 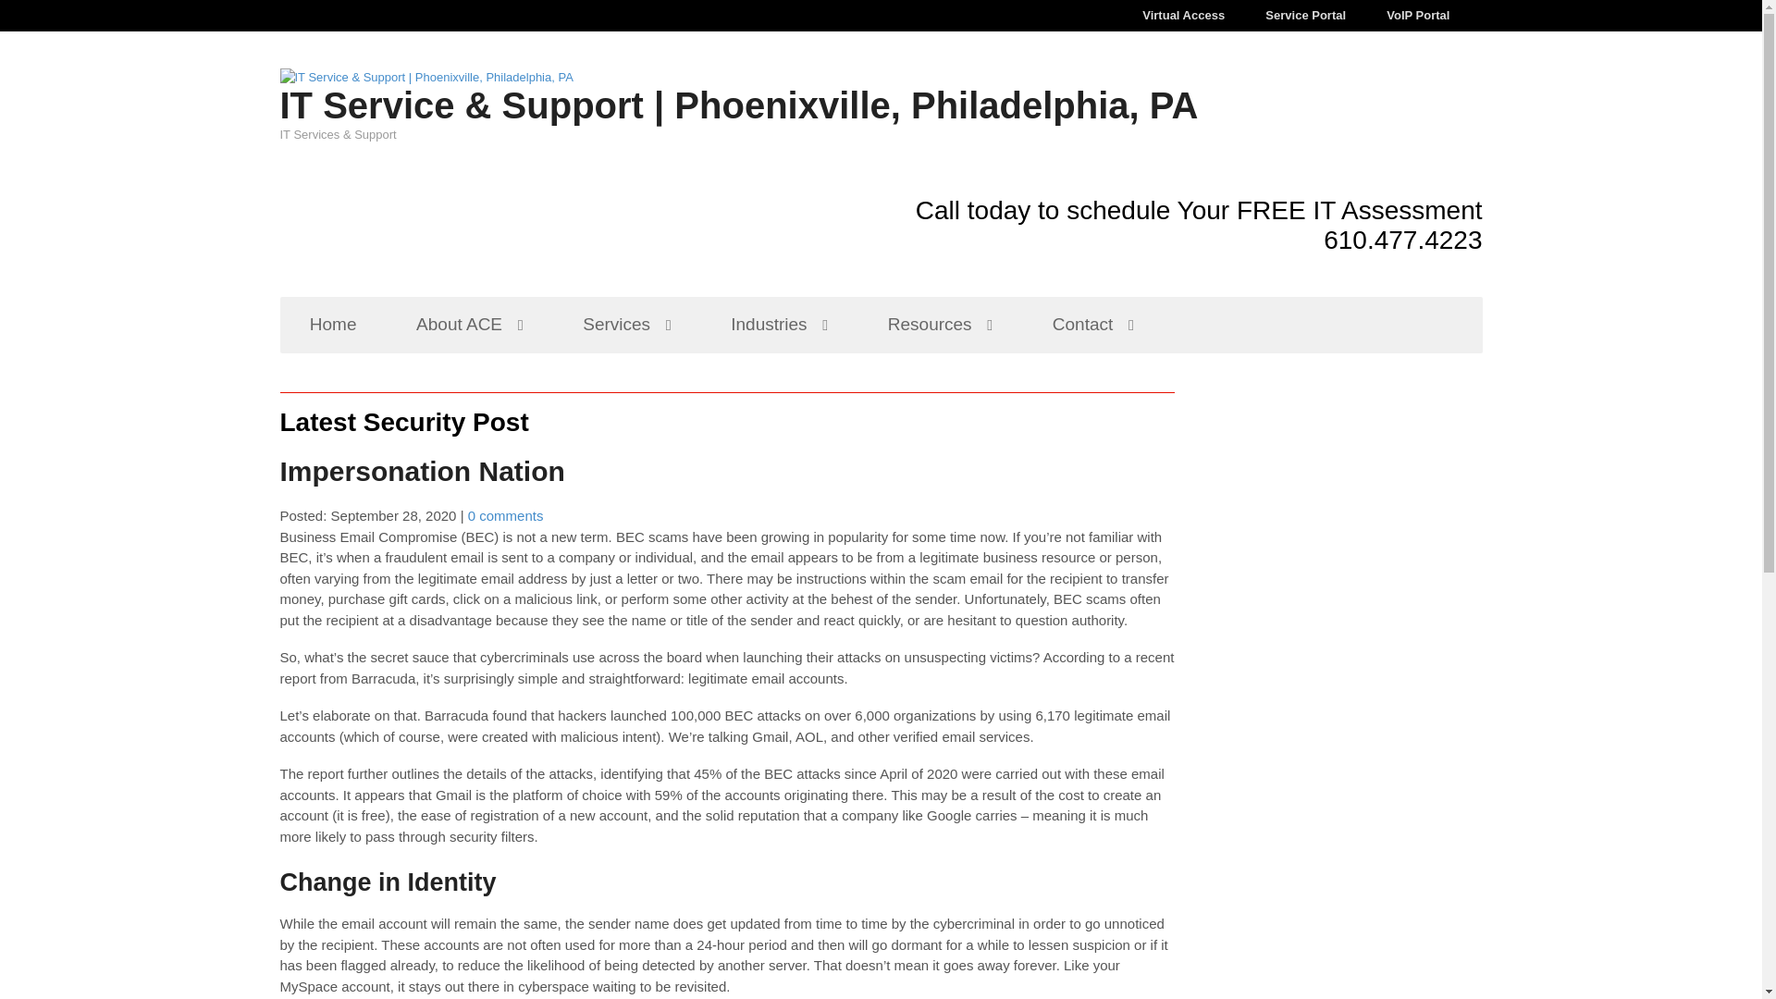 I want to click on Virtual Access, so click(x=1072, y=22).